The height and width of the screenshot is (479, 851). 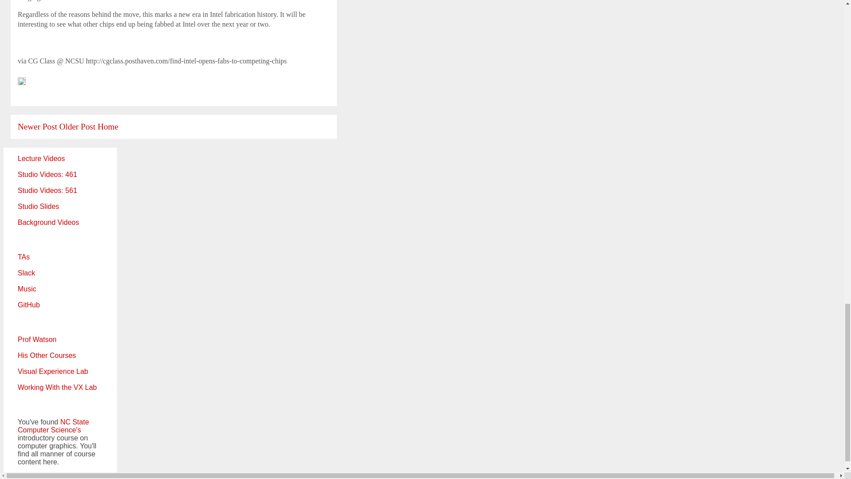 What do you see at coordinates (21, 82) in the screenshot?
I see `Edit Post` at bounding box center [21, 82].